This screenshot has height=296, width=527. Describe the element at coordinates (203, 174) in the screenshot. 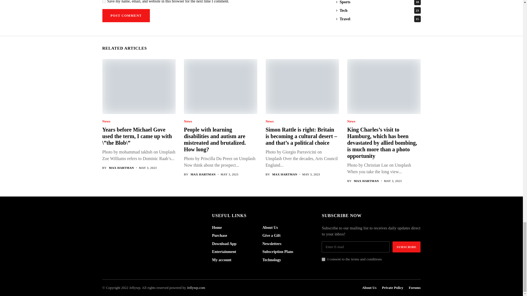

I see `Posts by Max Hartman` at that location.